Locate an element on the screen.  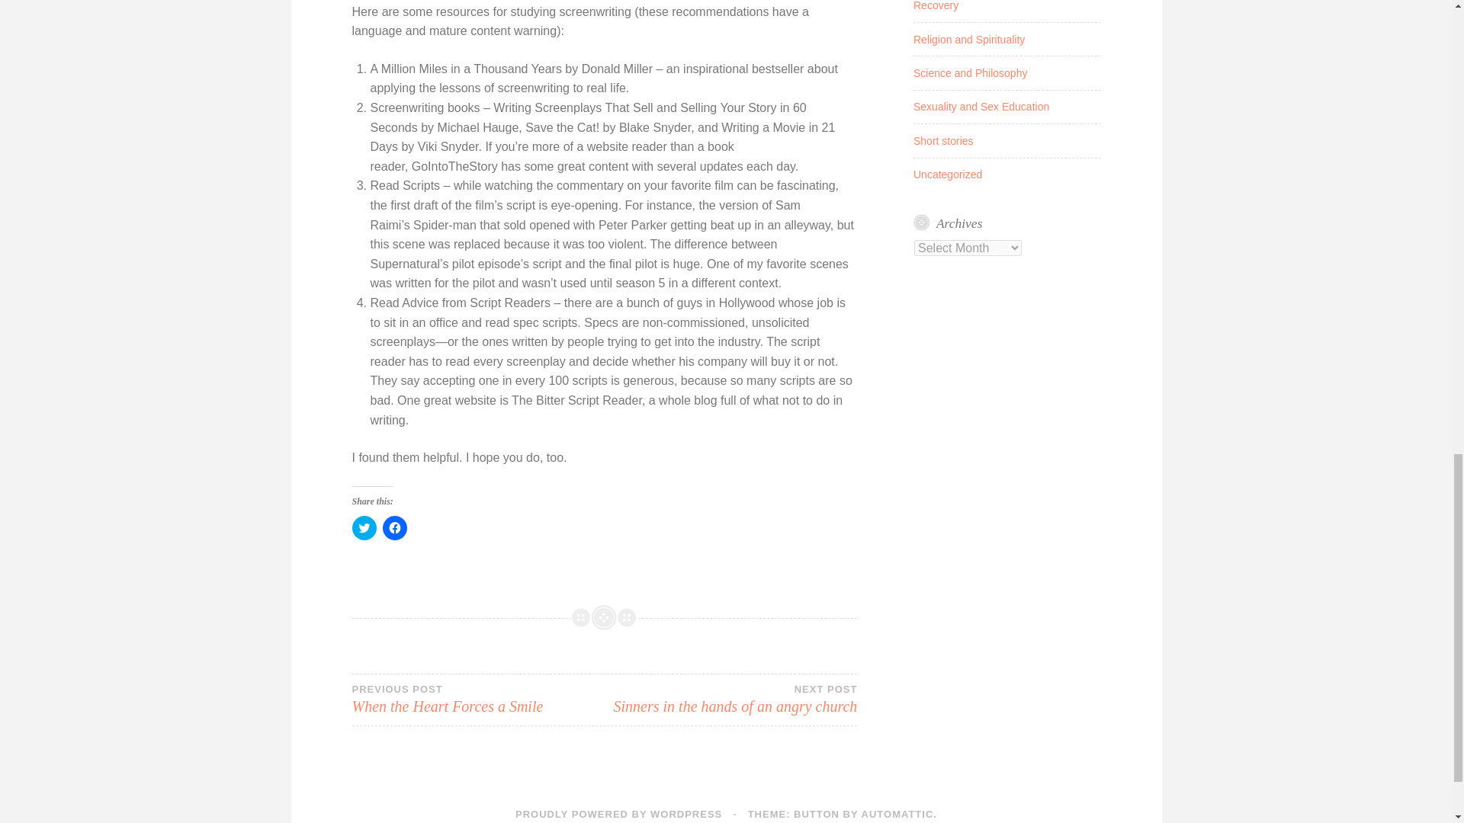
Science and Philosophy is located at coordinates (981, 106).